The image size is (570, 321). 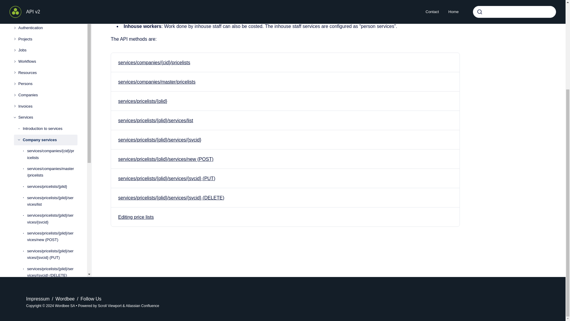 What do you see at coordinates (48, 20) in the screenshot?
I see `Companies` at bounding box center [48, 20].